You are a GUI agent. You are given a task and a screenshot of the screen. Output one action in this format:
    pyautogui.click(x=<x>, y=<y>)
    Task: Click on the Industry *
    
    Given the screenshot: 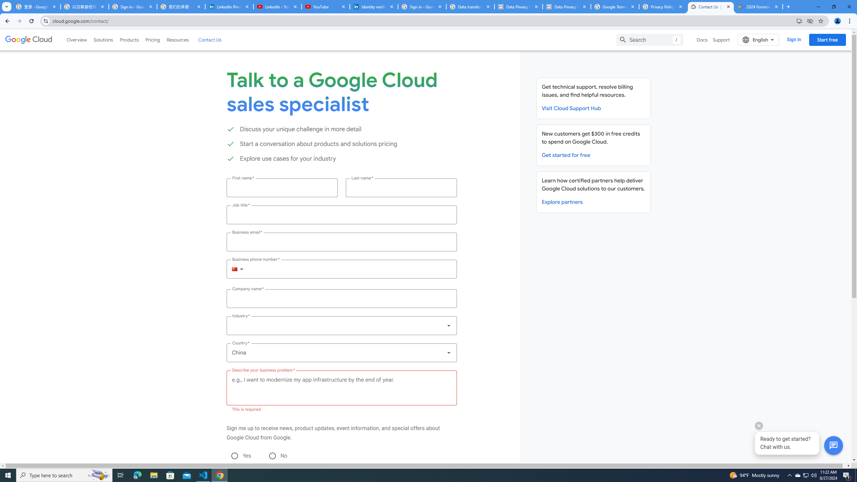 What is the action you would take?
    pyautogui.click(x=341, y=325)
    